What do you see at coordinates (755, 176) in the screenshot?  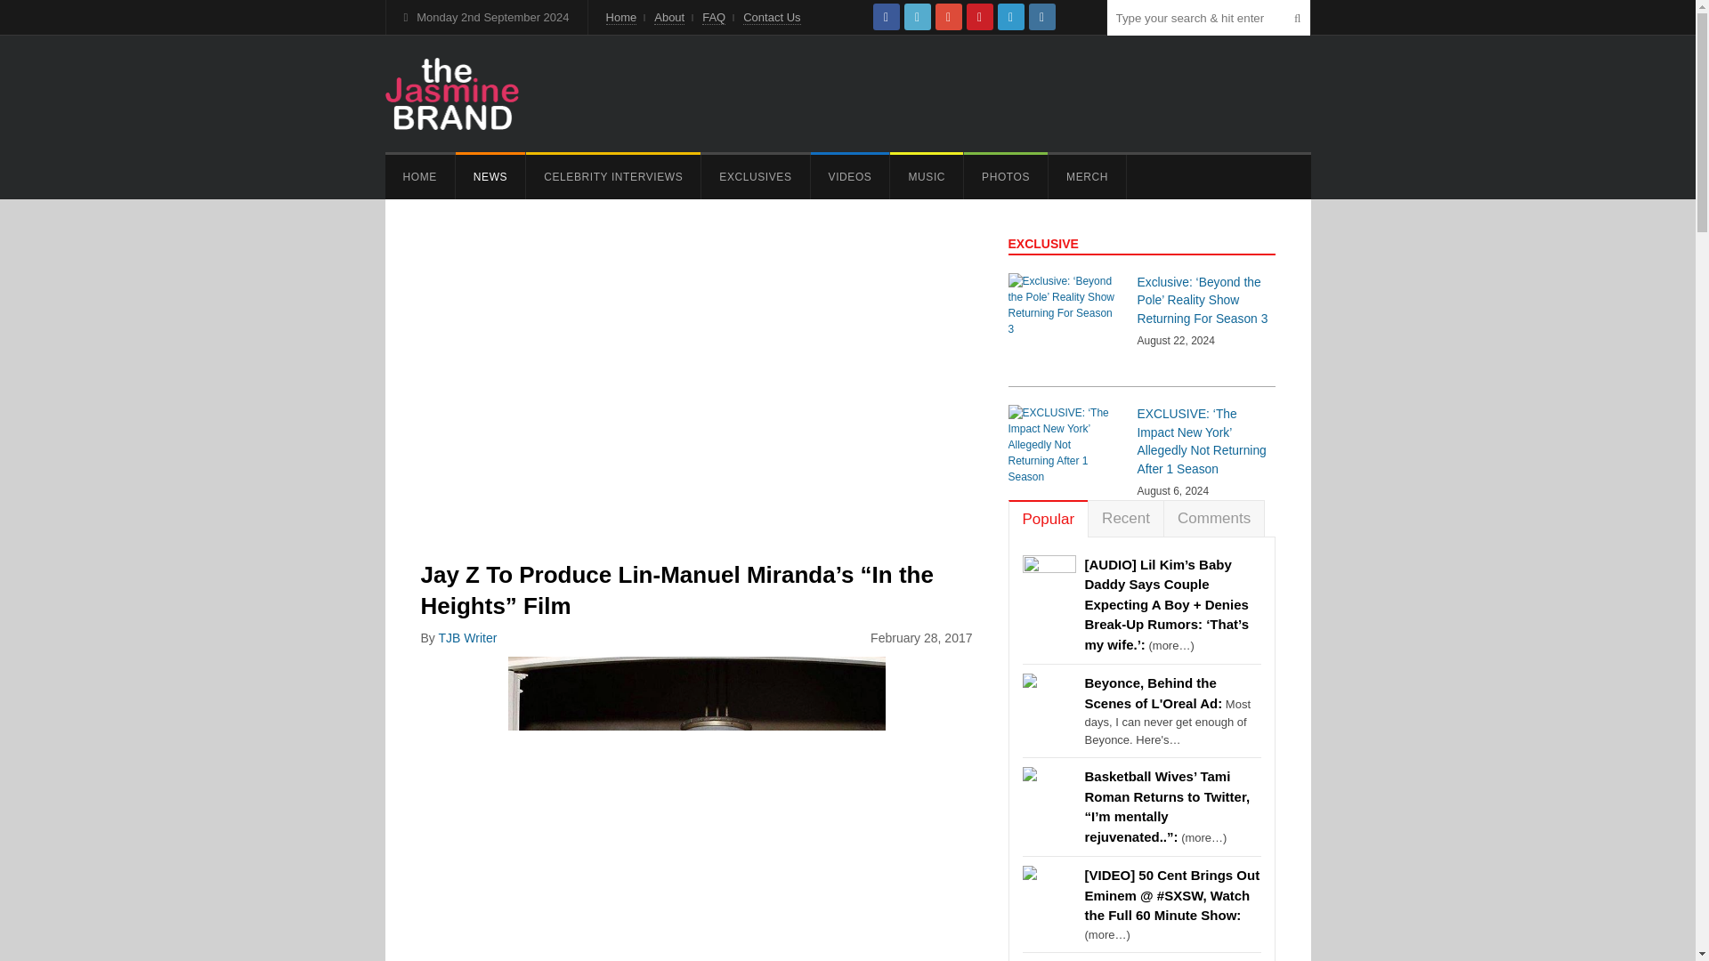 I see `EXCLUSIVES` at bounding box center [755, 176].